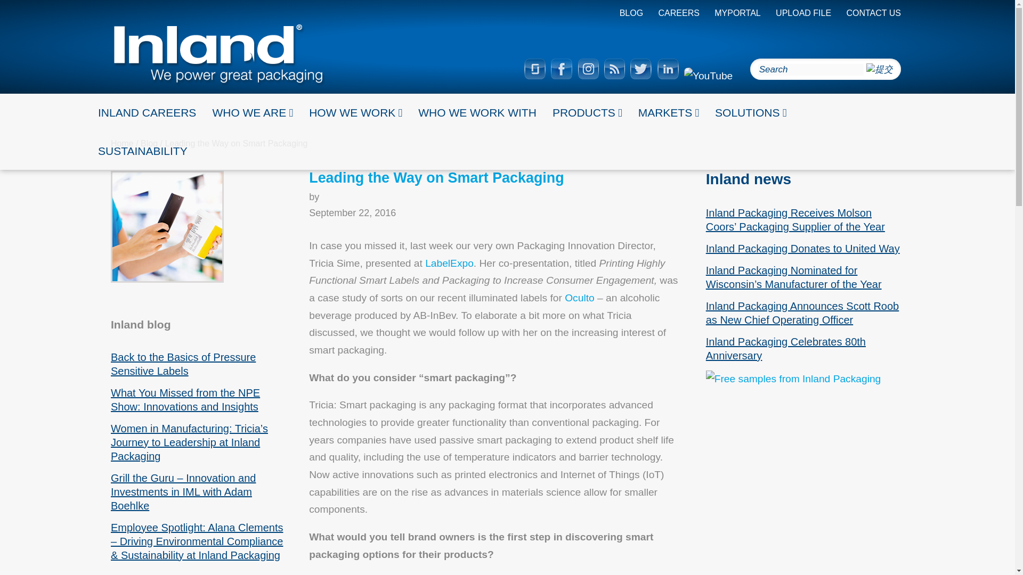 This screenshot has height=575, width=1023. I want to click on CONTACT US, so click(873, 13).